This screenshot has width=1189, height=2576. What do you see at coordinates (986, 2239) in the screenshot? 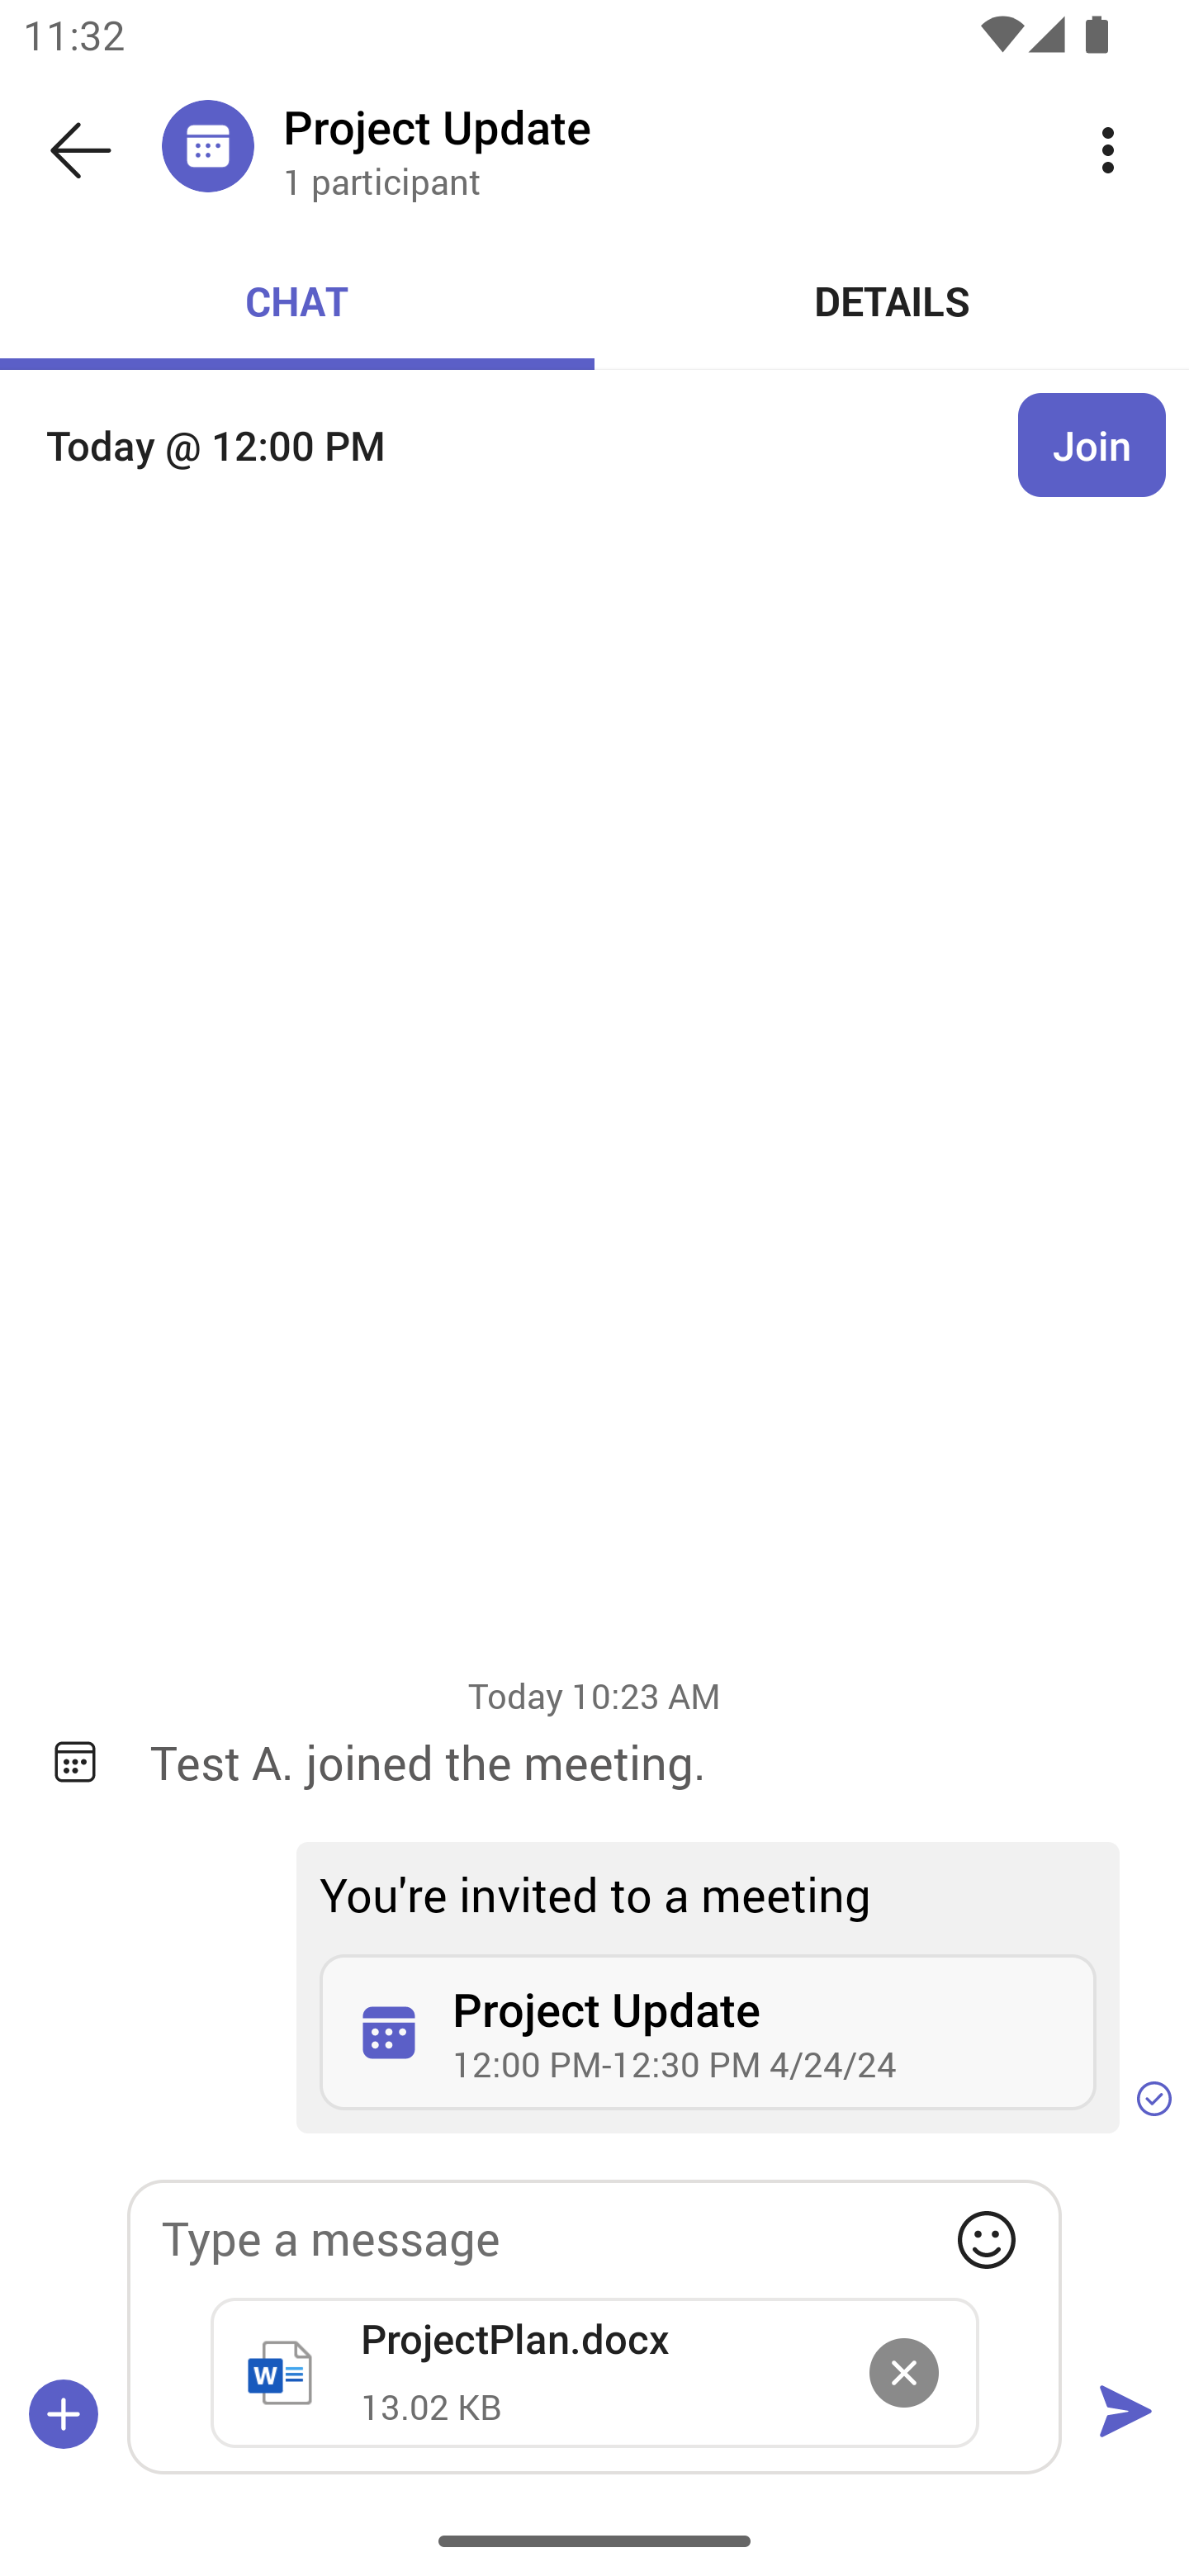
I see `GIFs and emojis picker` at bounding box center [986, 2239].